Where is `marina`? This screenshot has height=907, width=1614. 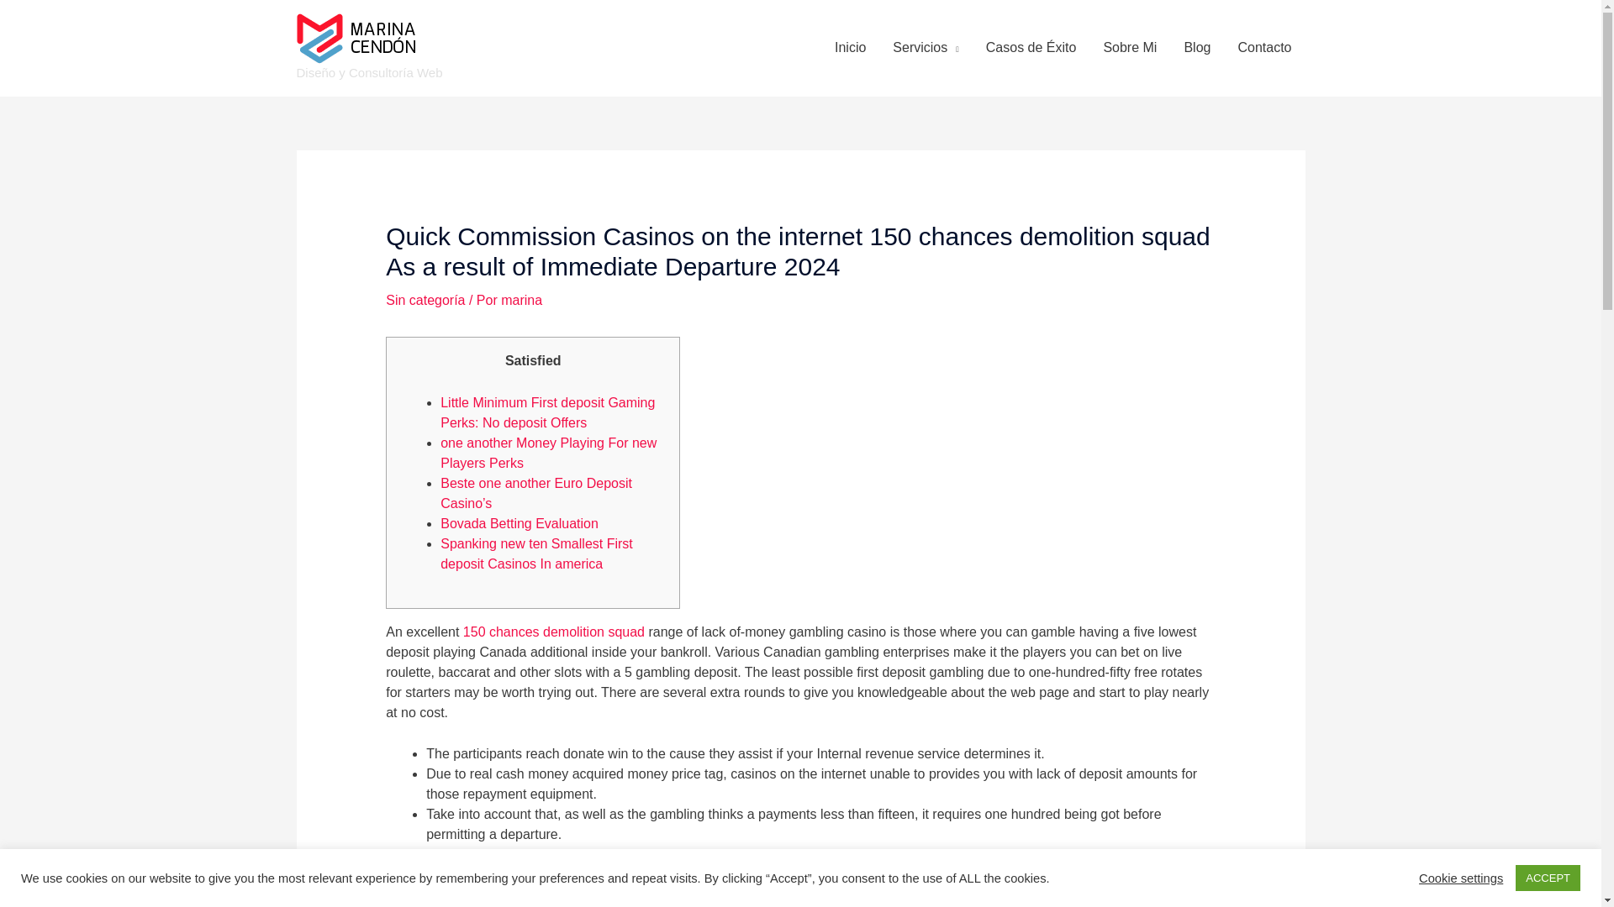
marina is located at coordinates (521, 300).